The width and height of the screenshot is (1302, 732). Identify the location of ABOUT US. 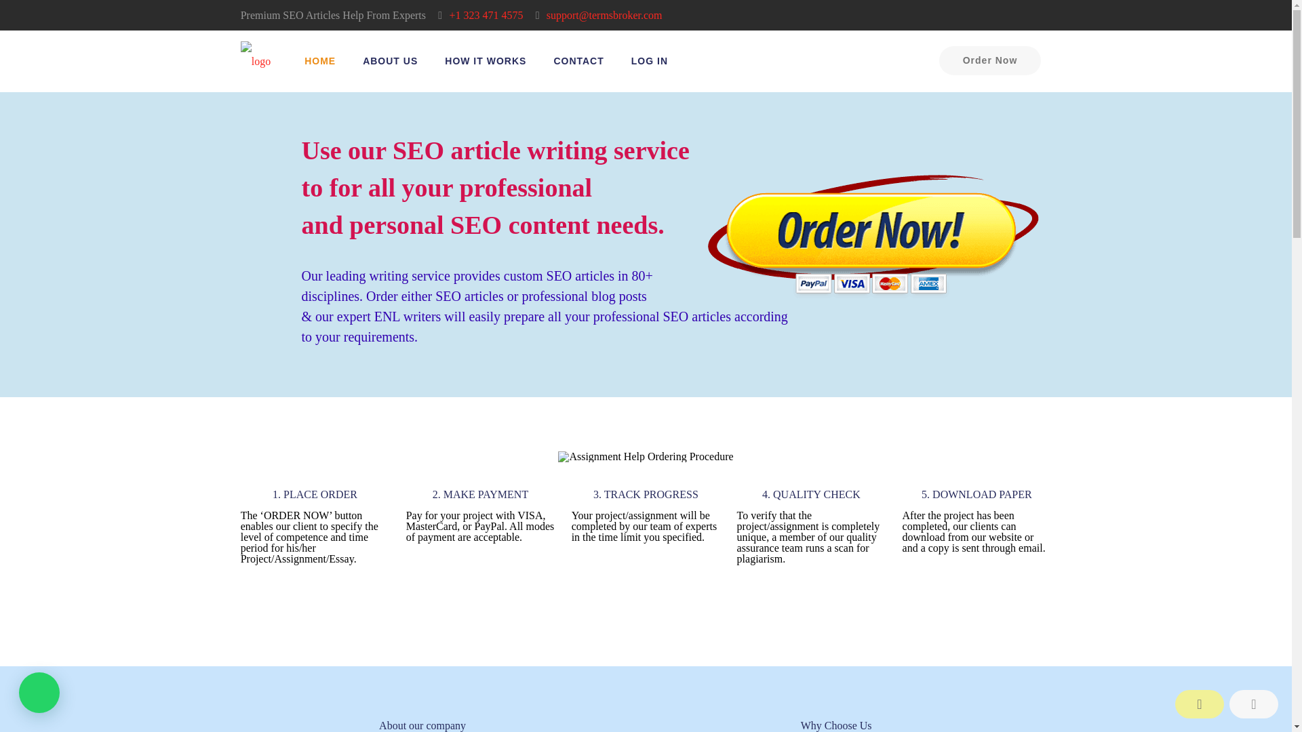
(389, 61).